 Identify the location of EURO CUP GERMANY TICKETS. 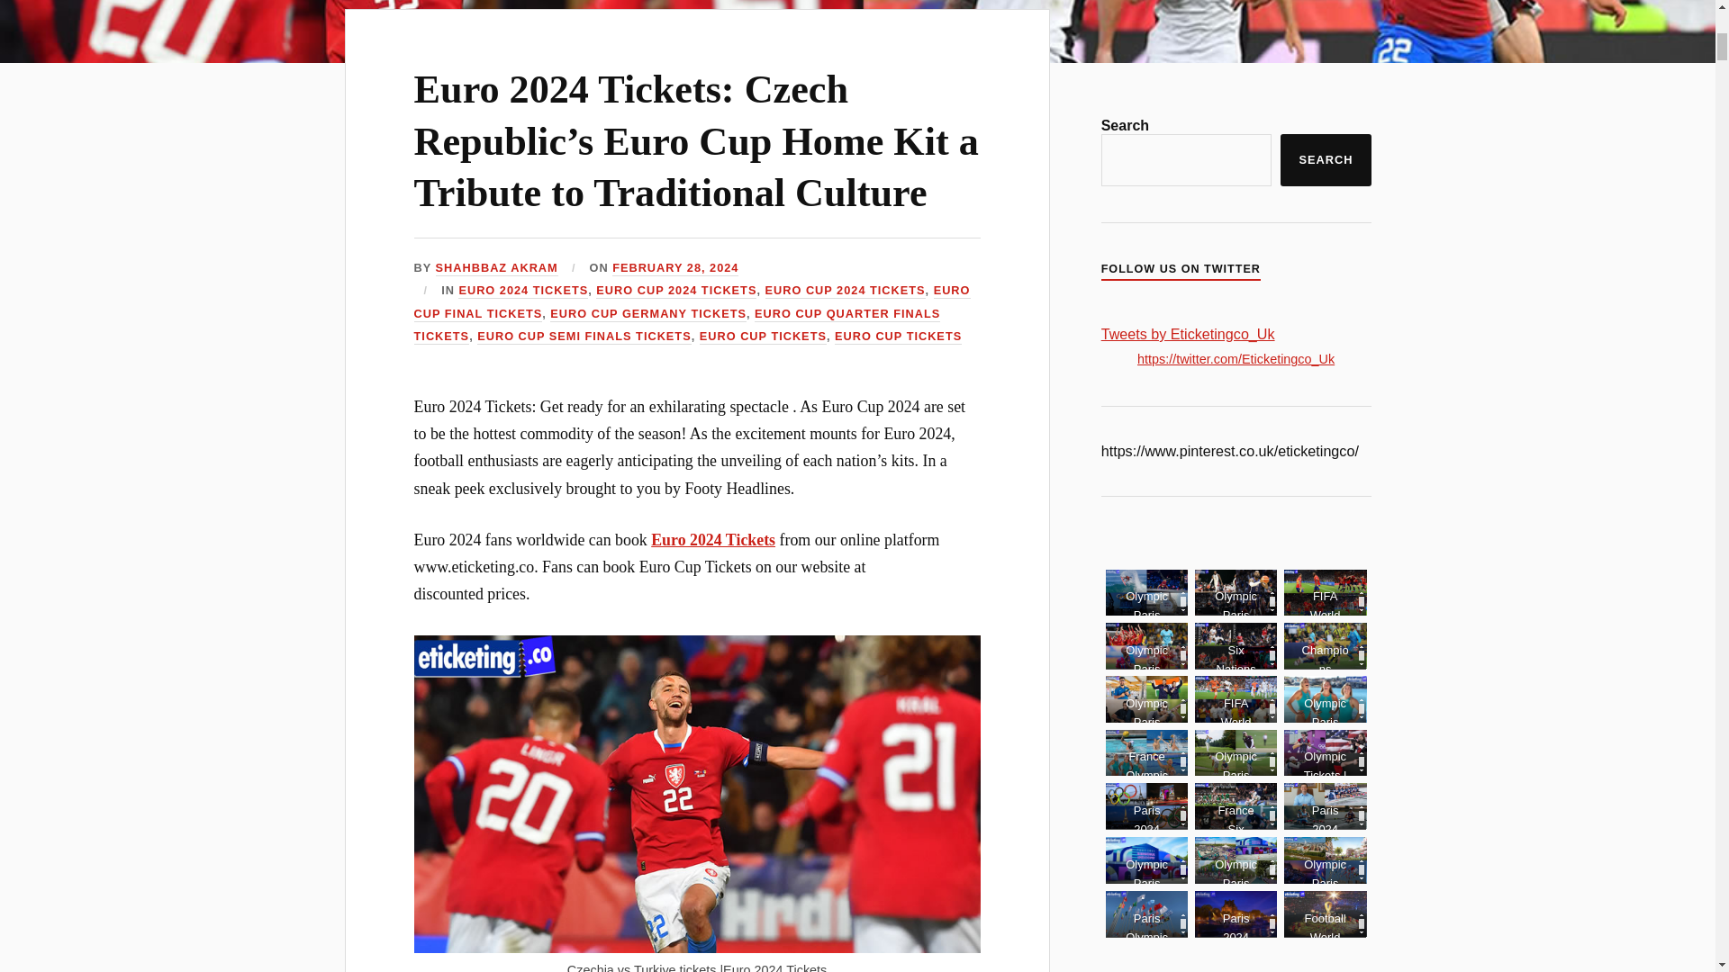
(648, 314).